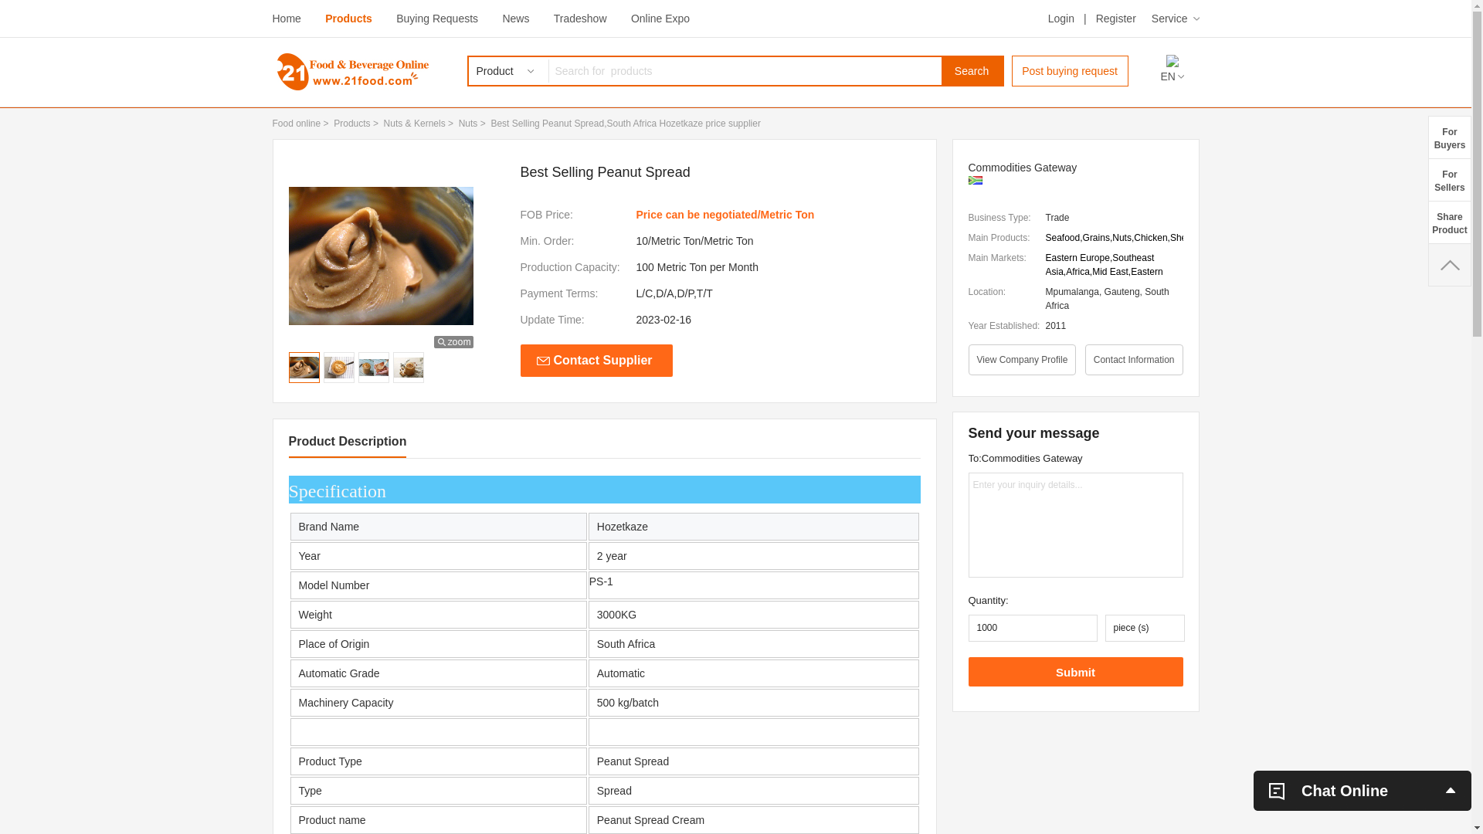  I want to click on Nuts & Kernels, so click(415, 124).